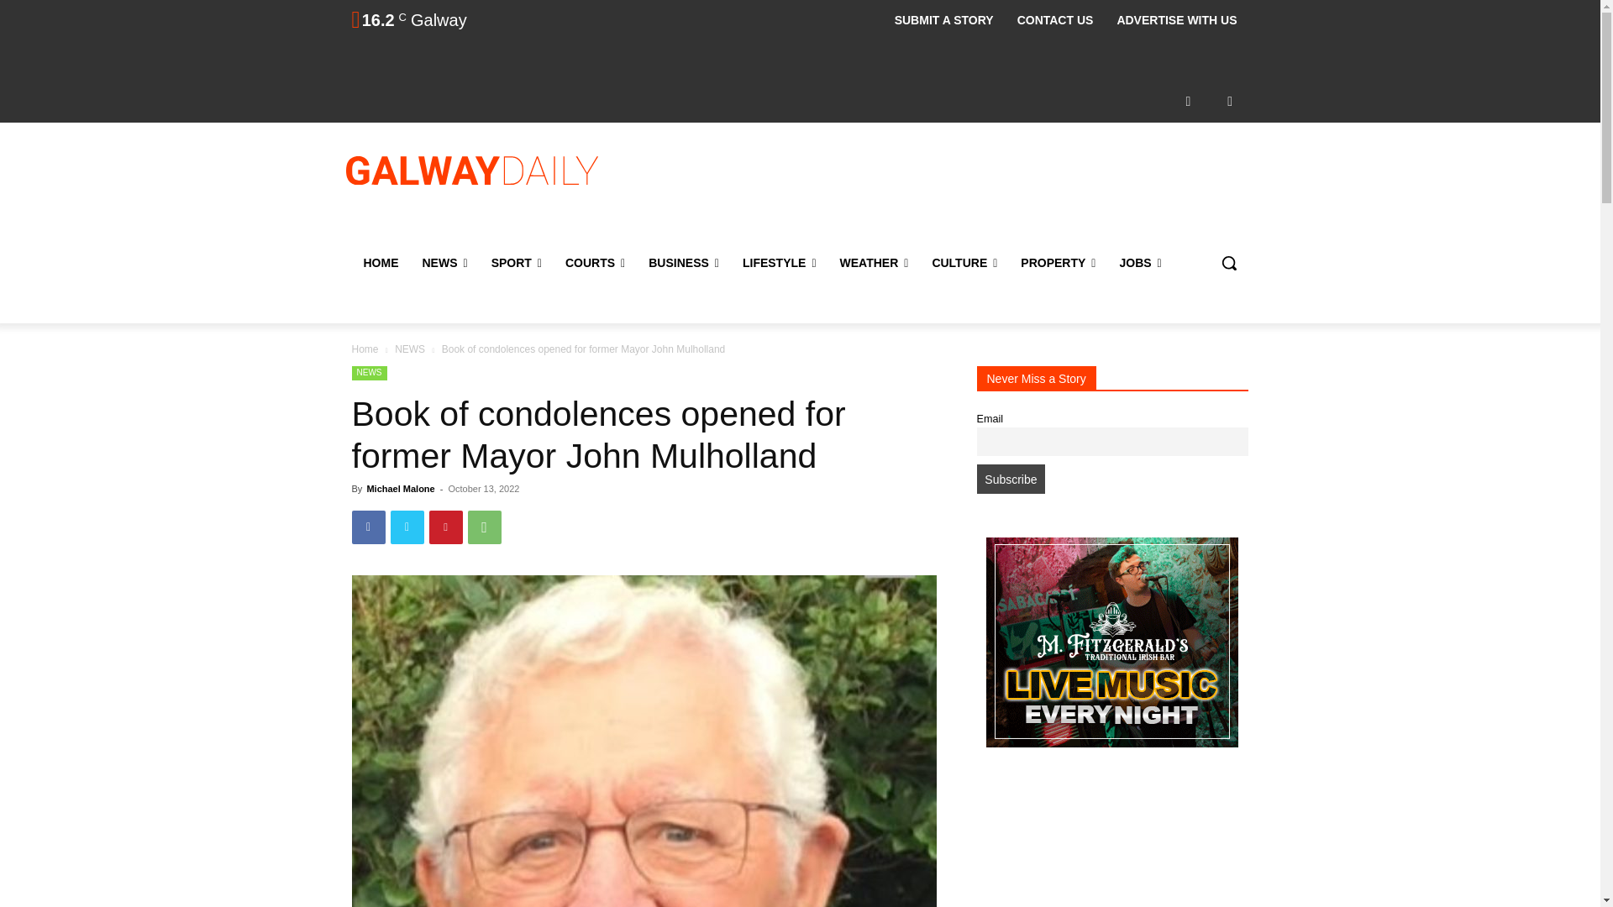 This screenshot has height=907, width=1613. I want to click on Facebook, so click(1188, 101).